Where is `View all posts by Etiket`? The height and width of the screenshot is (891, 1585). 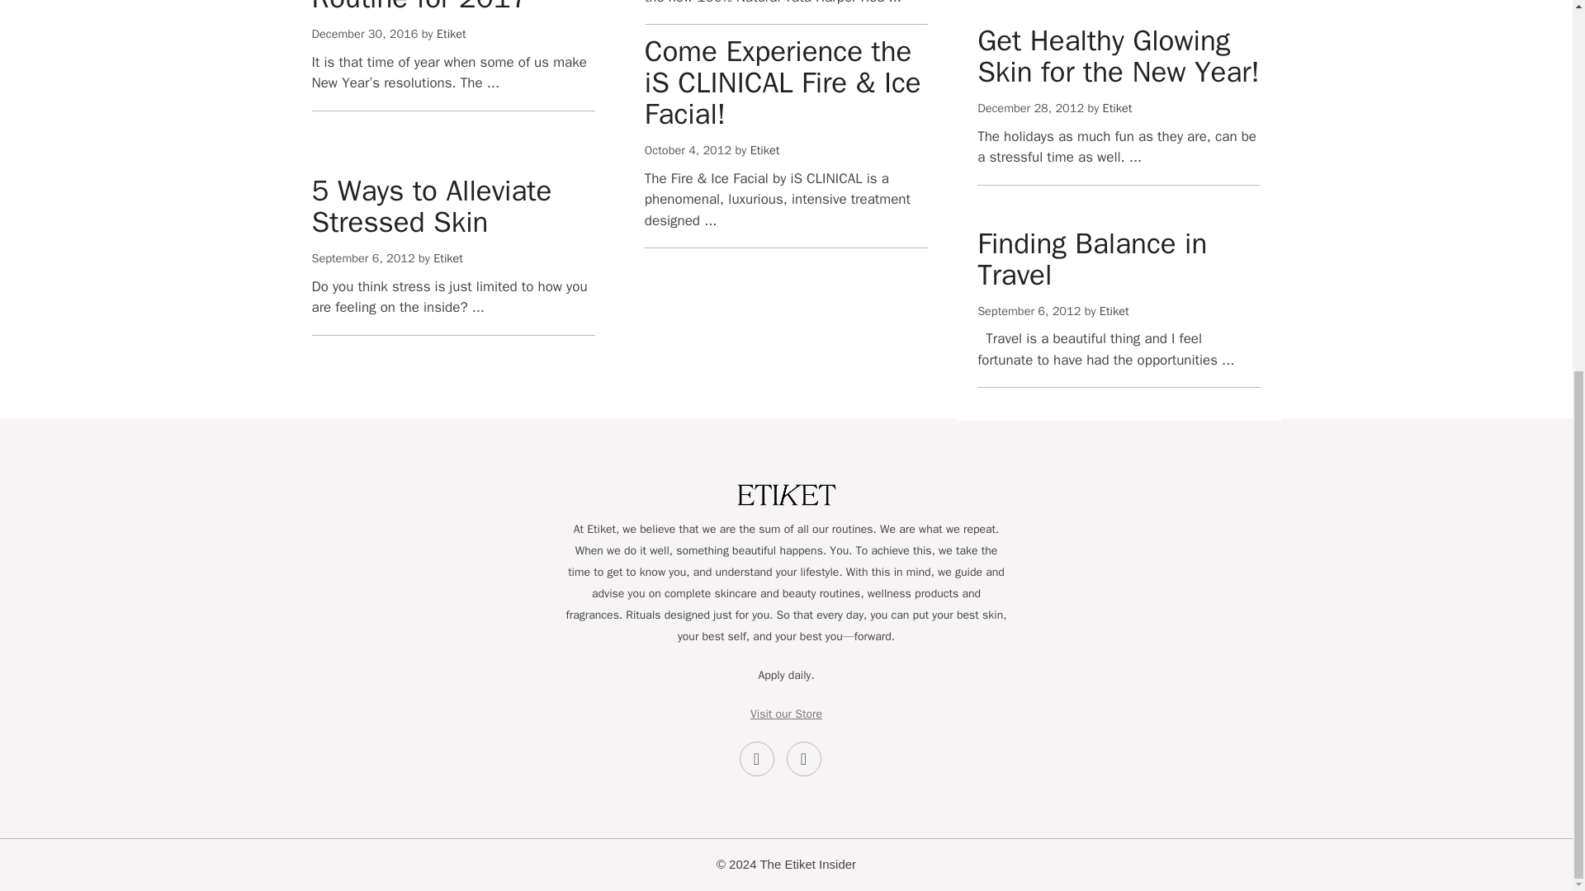 View all posts by Etiket is located at coordinates (451, 33).